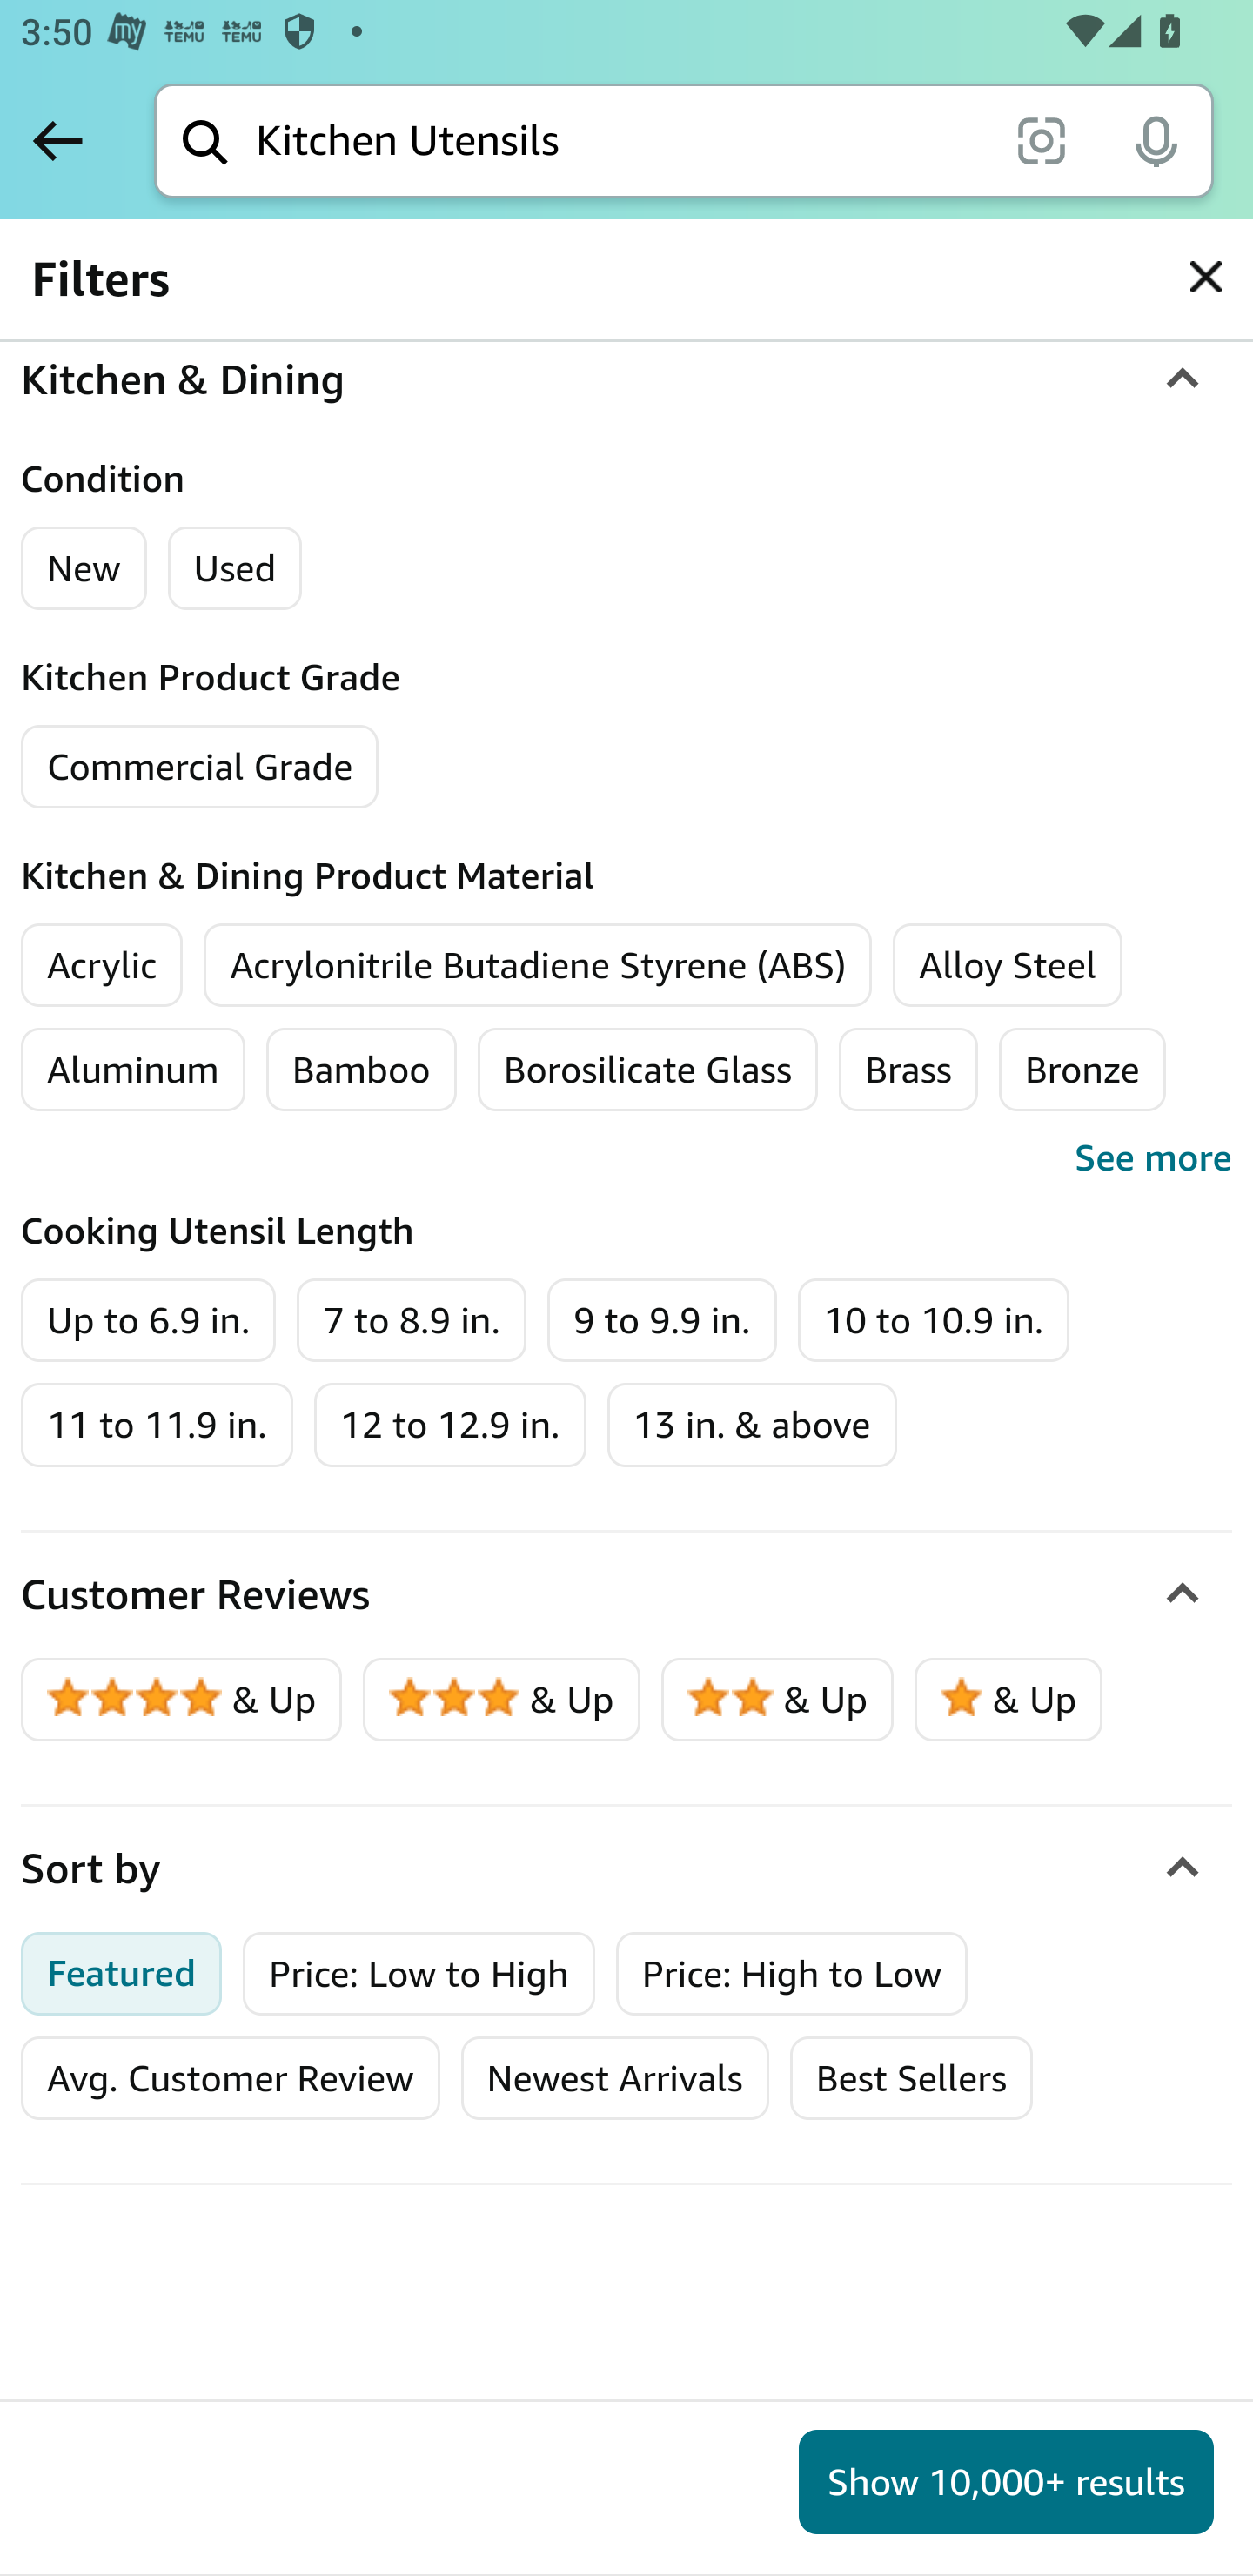 Image resolution: width=1253 pixels, height=2576 pixels. Describe the element at coordinates (411, 1319) in the screenshot. I see `7 to 8.9 in.` at that location.